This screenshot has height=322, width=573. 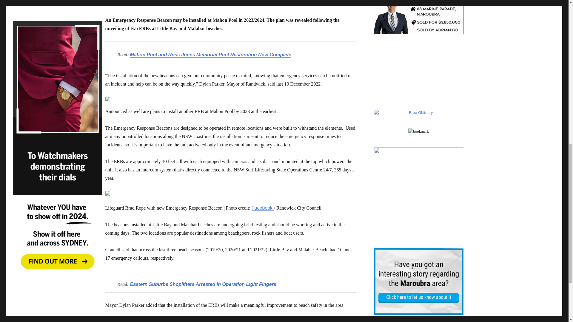 What do you see at coordinates (111, 320) in the screenshot?
I see `Facebook` at bounding box center [111, 320].